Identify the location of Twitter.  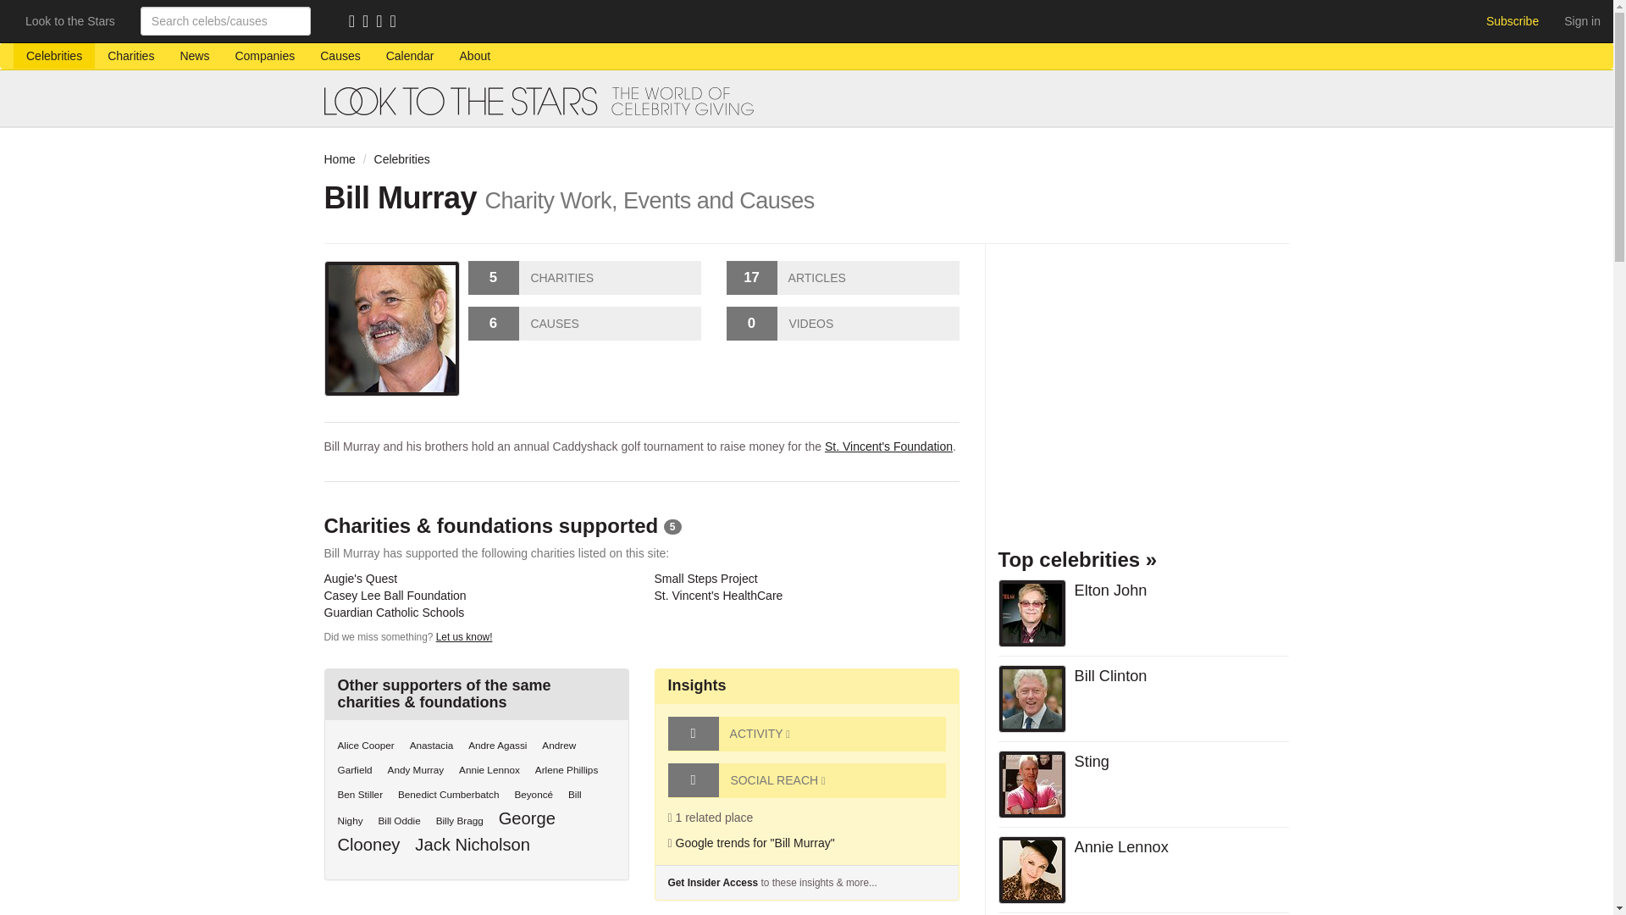
(383, 22).